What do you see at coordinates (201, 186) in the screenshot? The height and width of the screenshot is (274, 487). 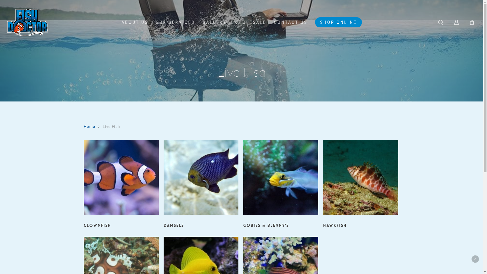 I see `Damsels` at bounding box center [201, 186].